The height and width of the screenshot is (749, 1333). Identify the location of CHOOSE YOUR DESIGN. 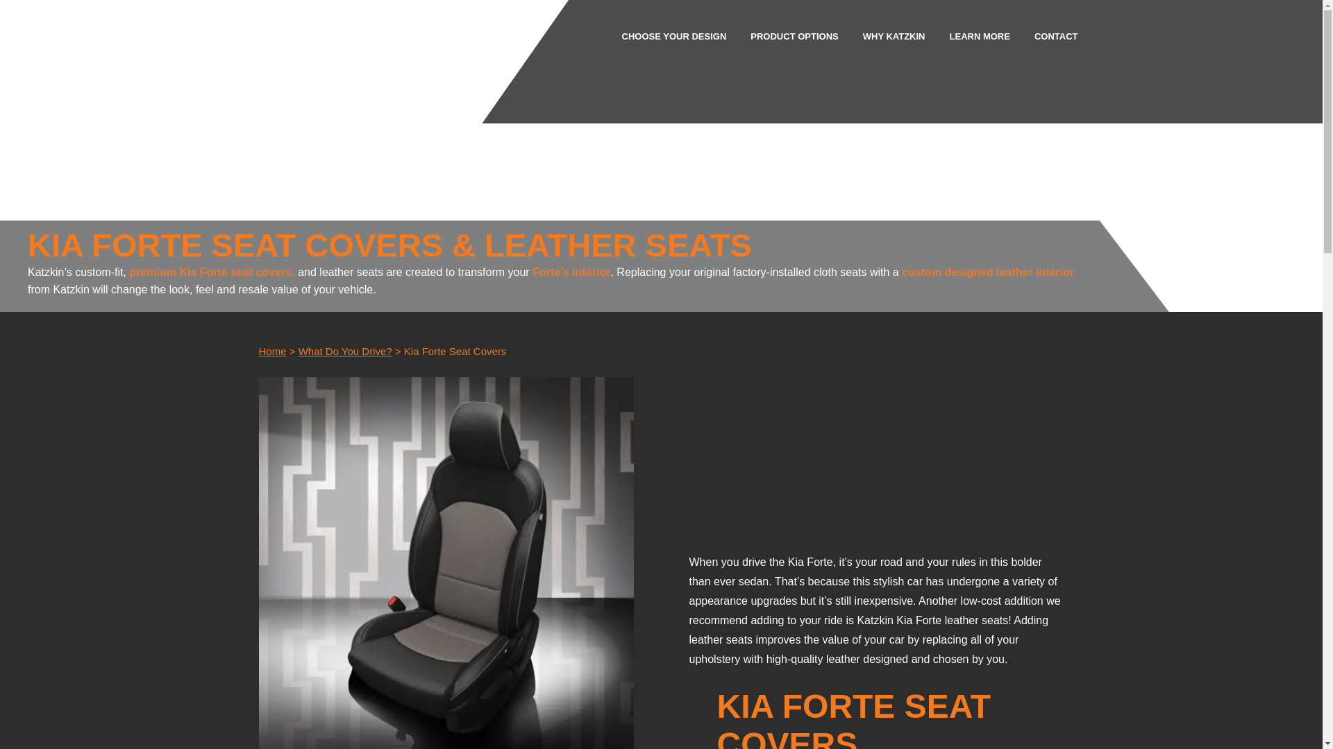
(674, 36).